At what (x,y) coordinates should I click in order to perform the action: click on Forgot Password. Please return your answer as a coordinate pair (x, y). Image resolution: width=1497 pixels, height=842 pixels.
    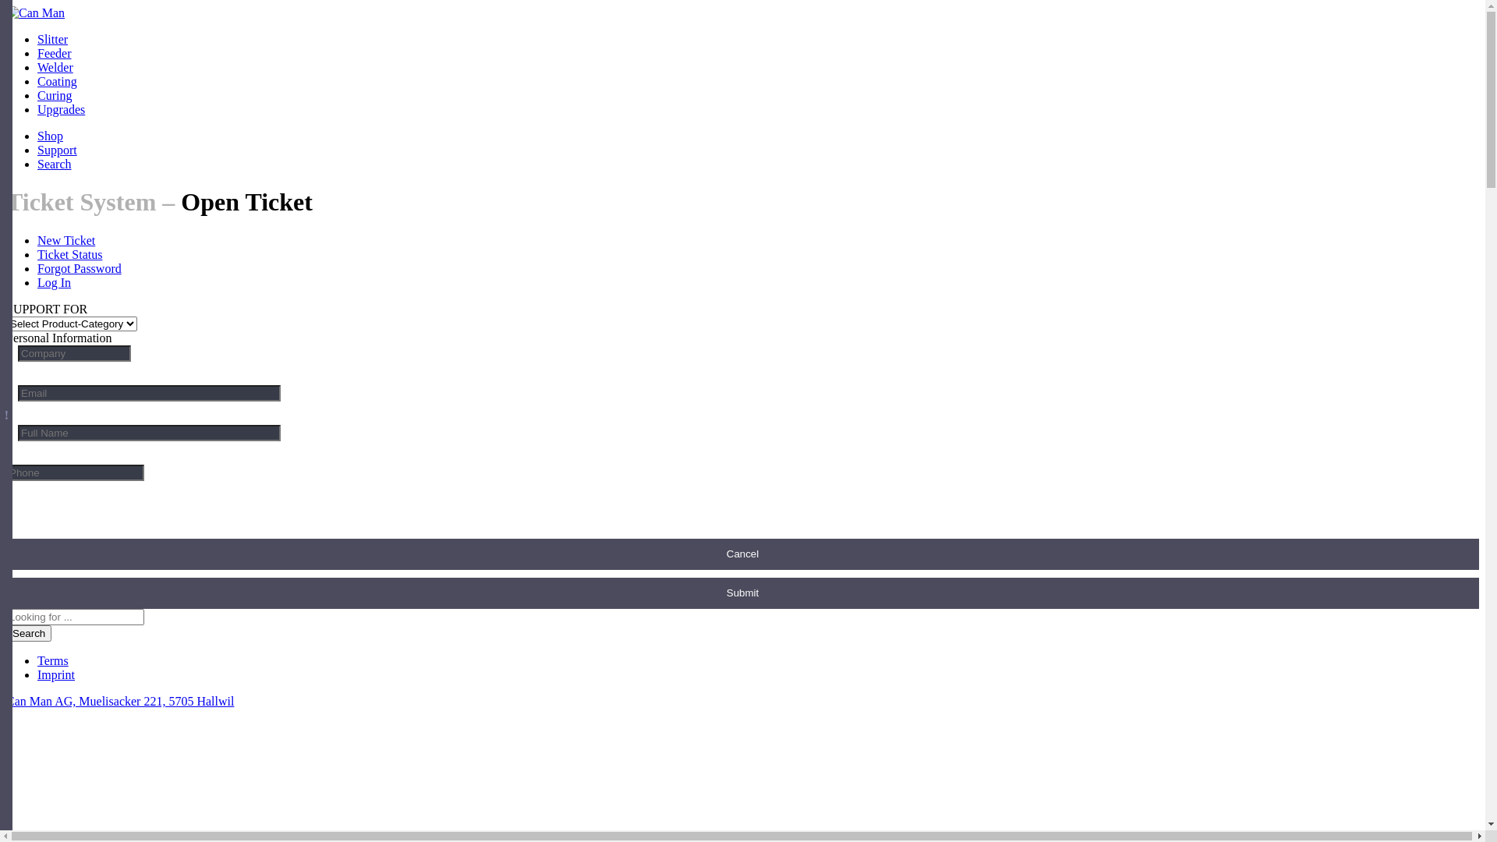
    Looking at the image, I should click on (80, 268).